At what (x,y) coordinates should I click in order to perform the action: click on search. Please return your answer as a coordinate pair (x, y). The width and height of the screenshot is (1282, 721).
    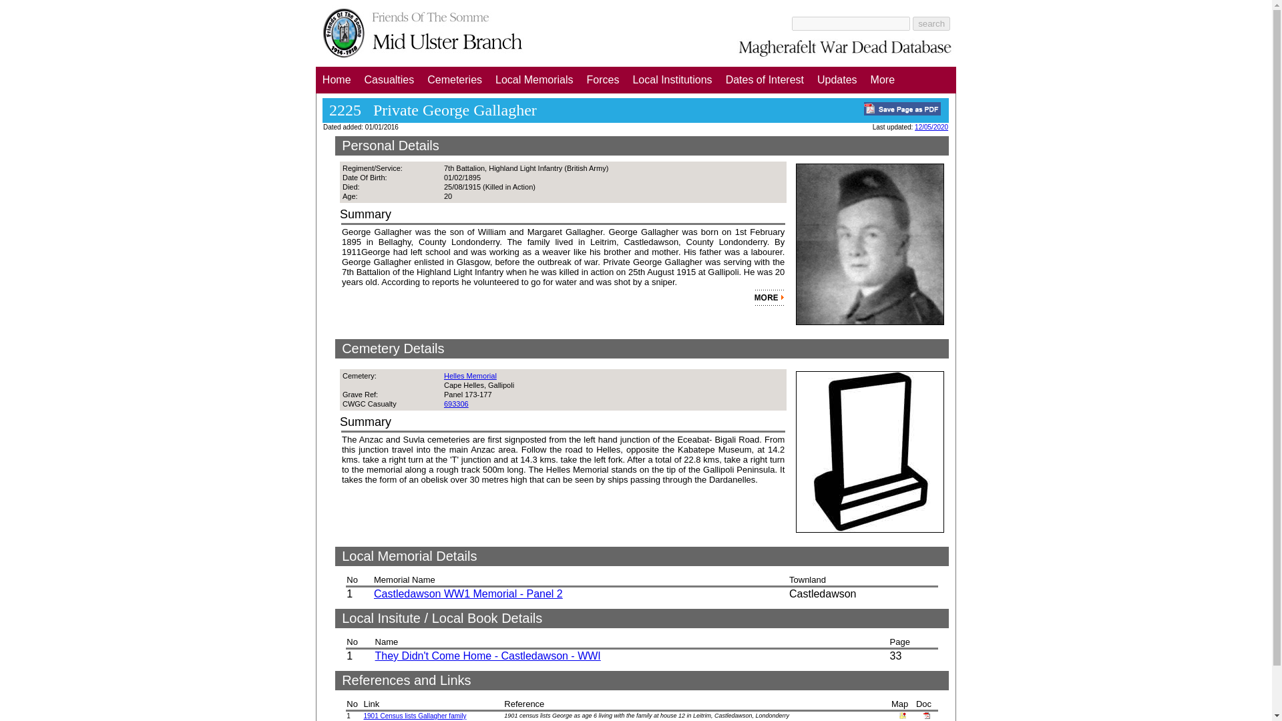
    Looking at the image, I should click on (931, 23).